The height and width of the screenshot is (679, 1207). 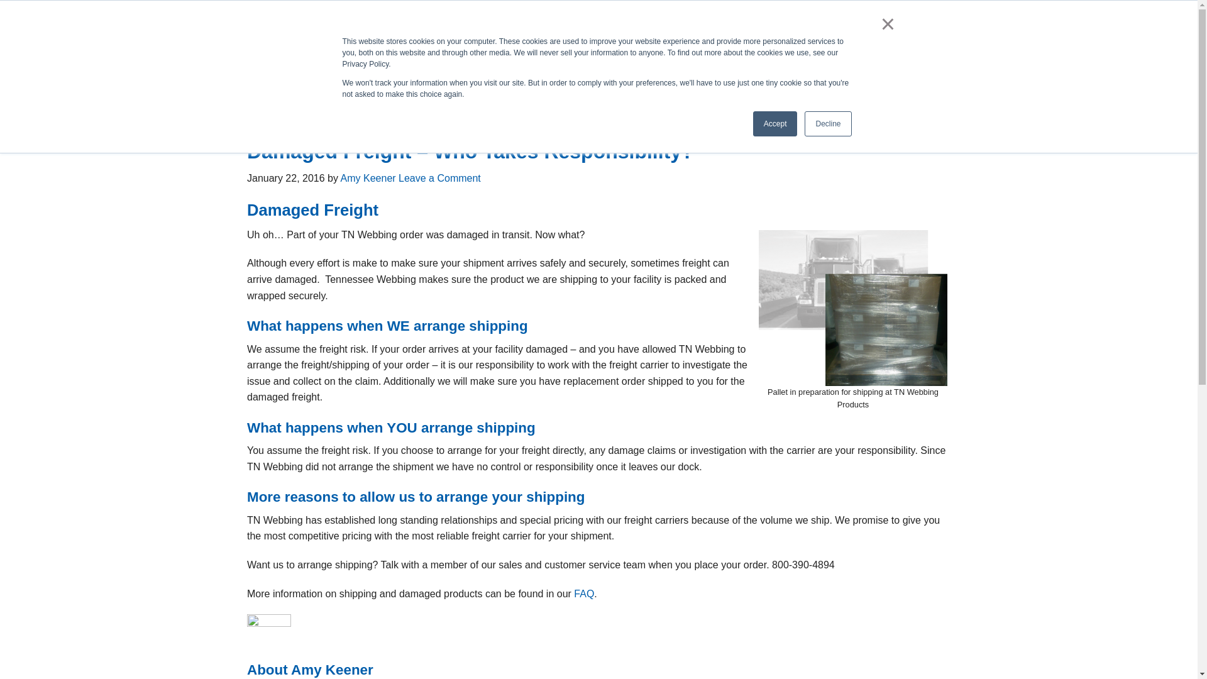 What do you see at coordinates (820, 13) in the screenshot?
I see `Follow Us on News` at bounding box center [820, 13].